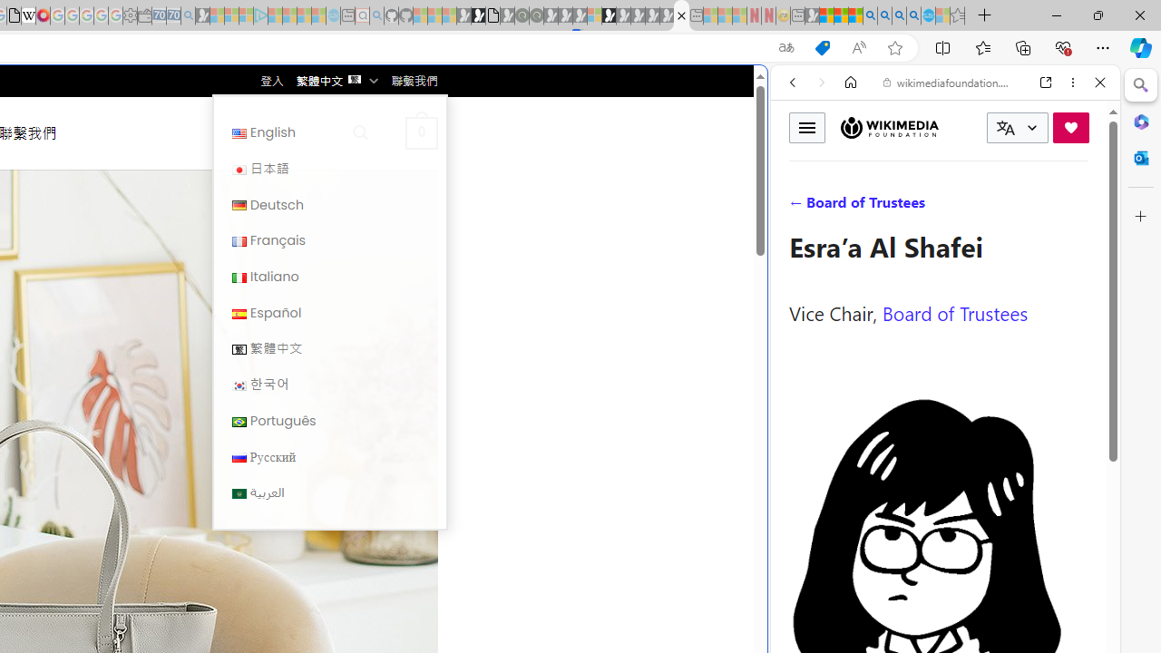 The width and height of the screenshot is (1161, 653). Describe the element at coordinates (239, 206) in the screenshot. I see `Deutsch` at that location.